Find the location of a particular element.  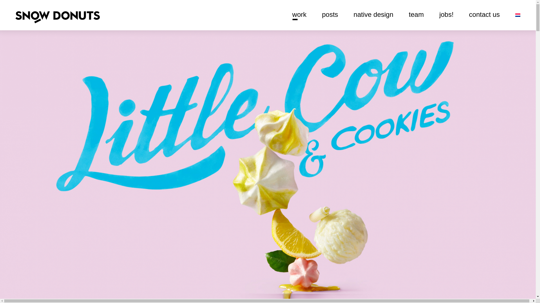

contact us is located at coordinates (484, 14).